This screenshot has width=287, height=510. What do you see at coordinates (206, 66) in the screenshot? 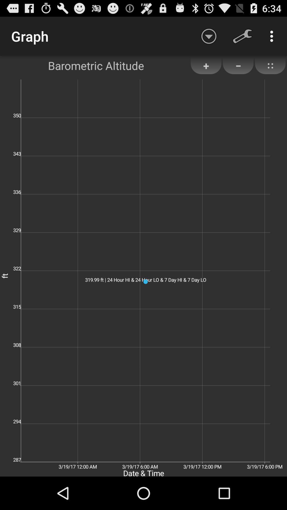
I see `open the app to the right of barometric altitude` at bounding box center [206, 66].